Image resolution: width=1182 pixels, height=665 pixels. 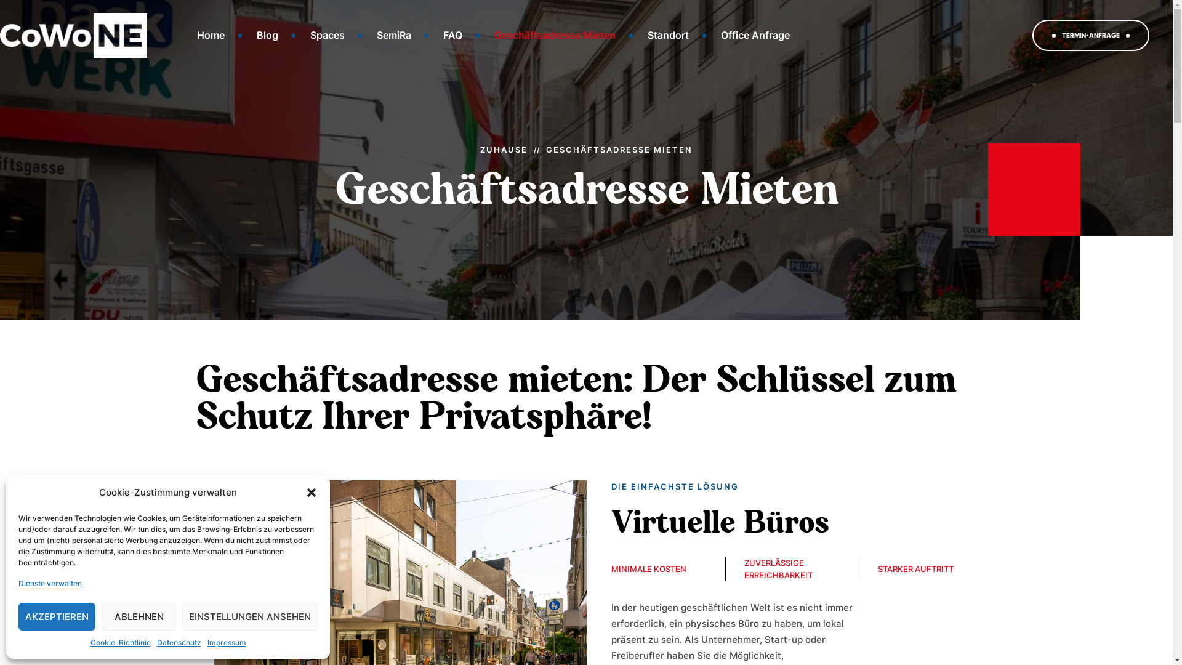 I want to click on Office Anfrage, so click(x=755, y=36).